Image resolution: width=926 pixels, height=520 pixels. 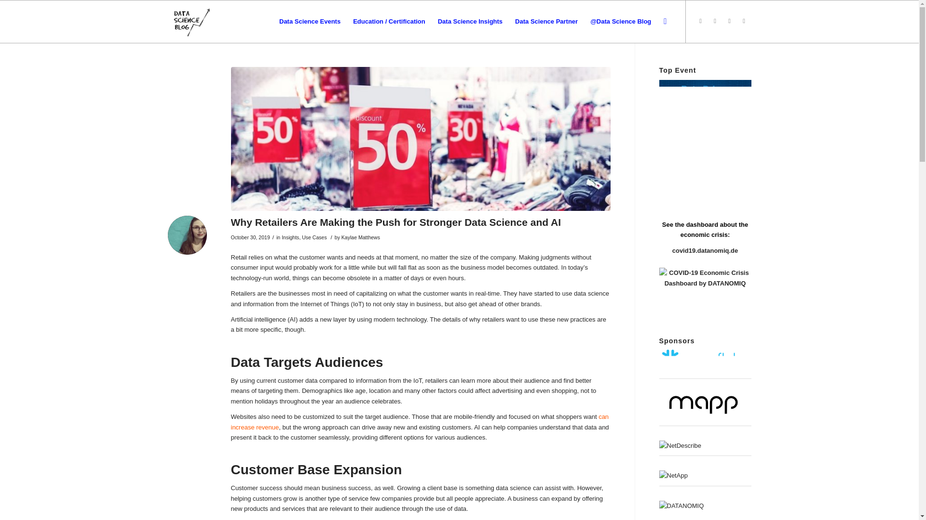 What do you see at coordinates (729, 21) in the screenshot?
I see `Xing` at bounding box center [729, 21].